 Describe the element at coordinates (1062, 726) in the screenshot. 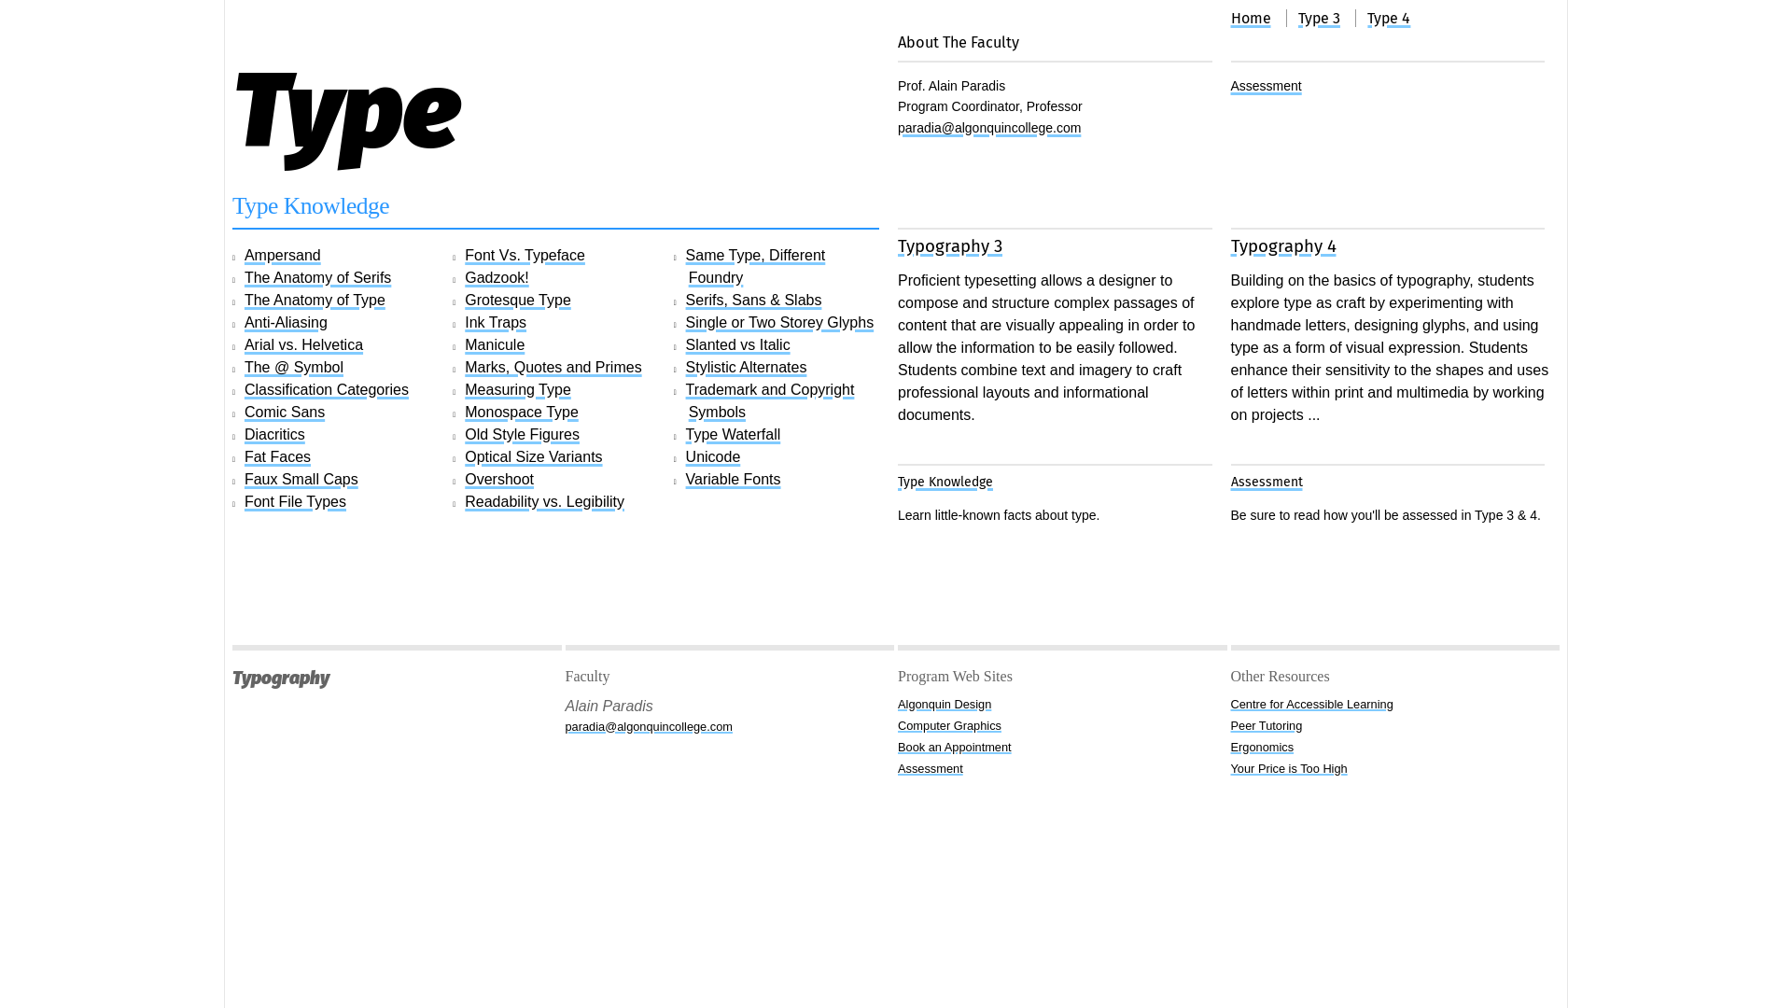

I see `Computer Graphics` at that location.